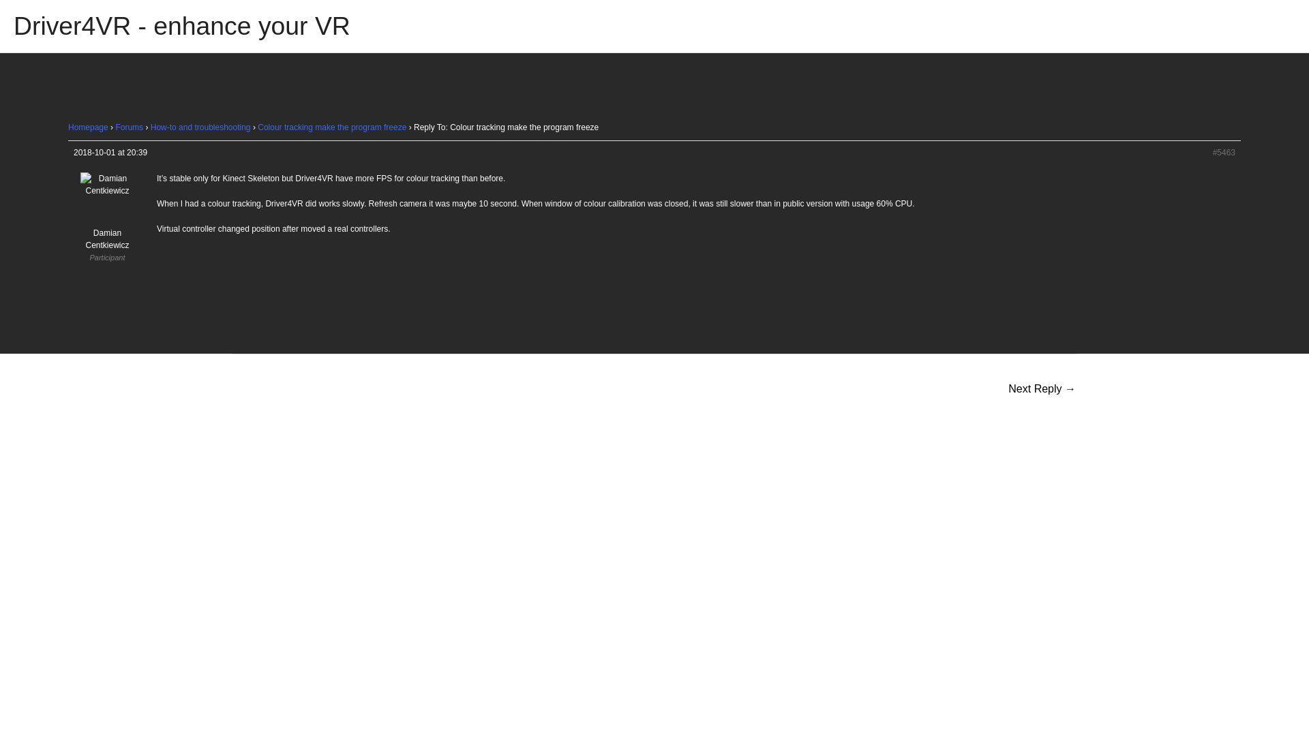  Describe the element at coordinates (107, 221) in the screenshot. I see `Damian Centkiewicz` at that location.